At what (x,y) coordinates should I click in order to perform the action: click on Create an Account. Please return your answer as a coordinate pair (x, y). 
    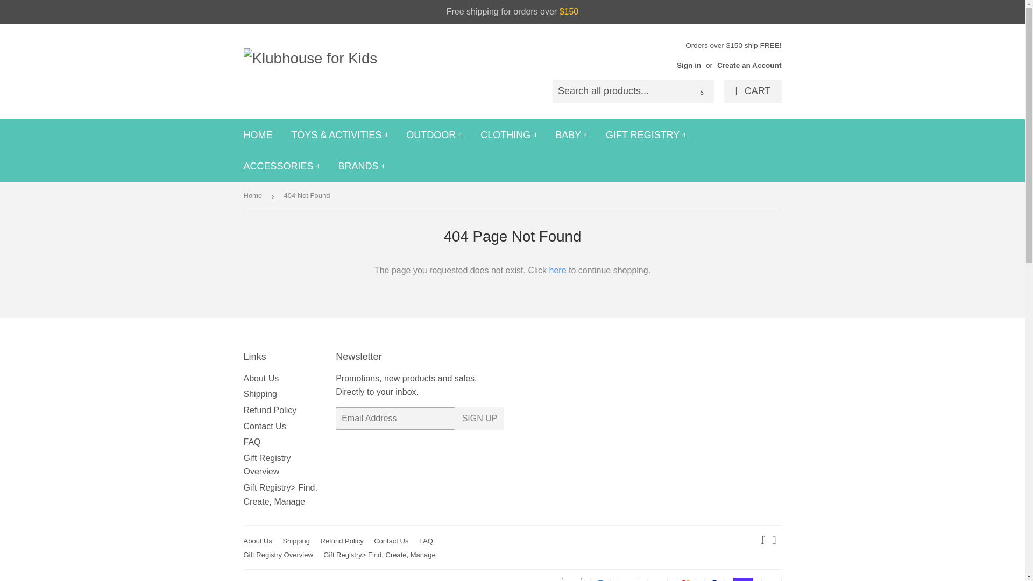
    Looking at the image, I should click on (749, 65).